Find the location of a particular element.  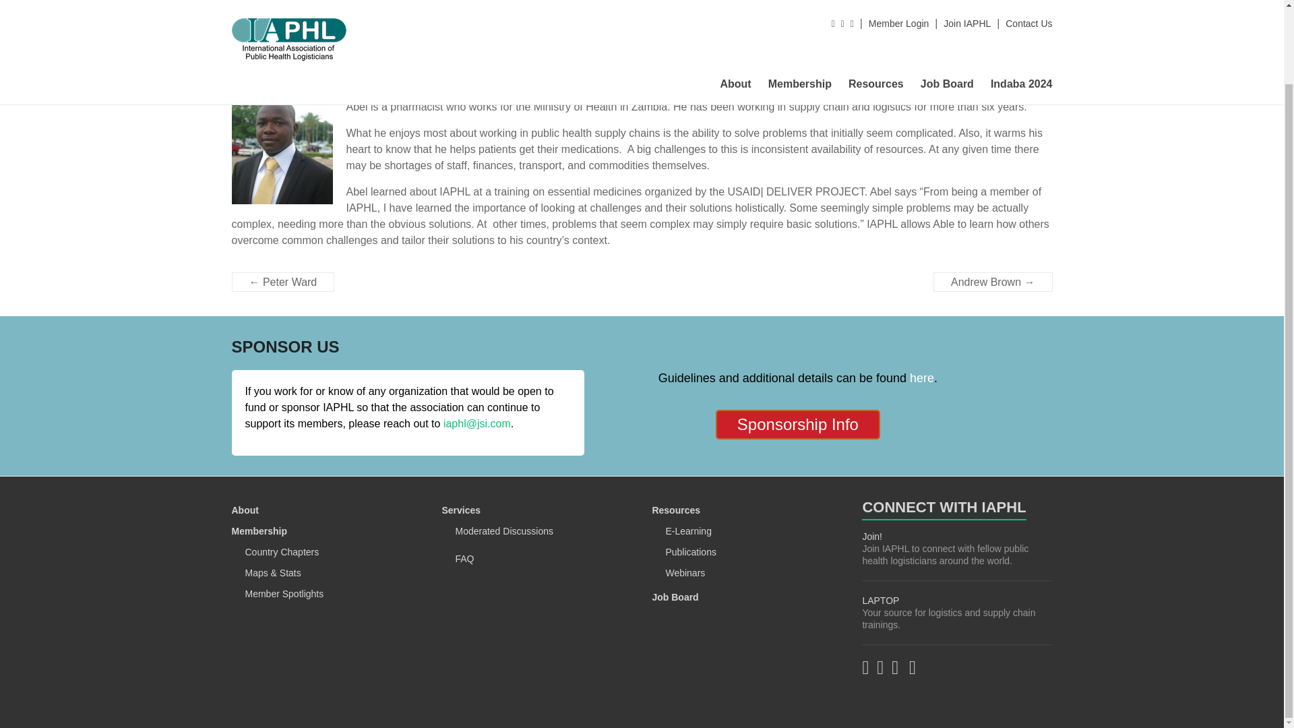

IAPHL is located at coordinates (915, 45).